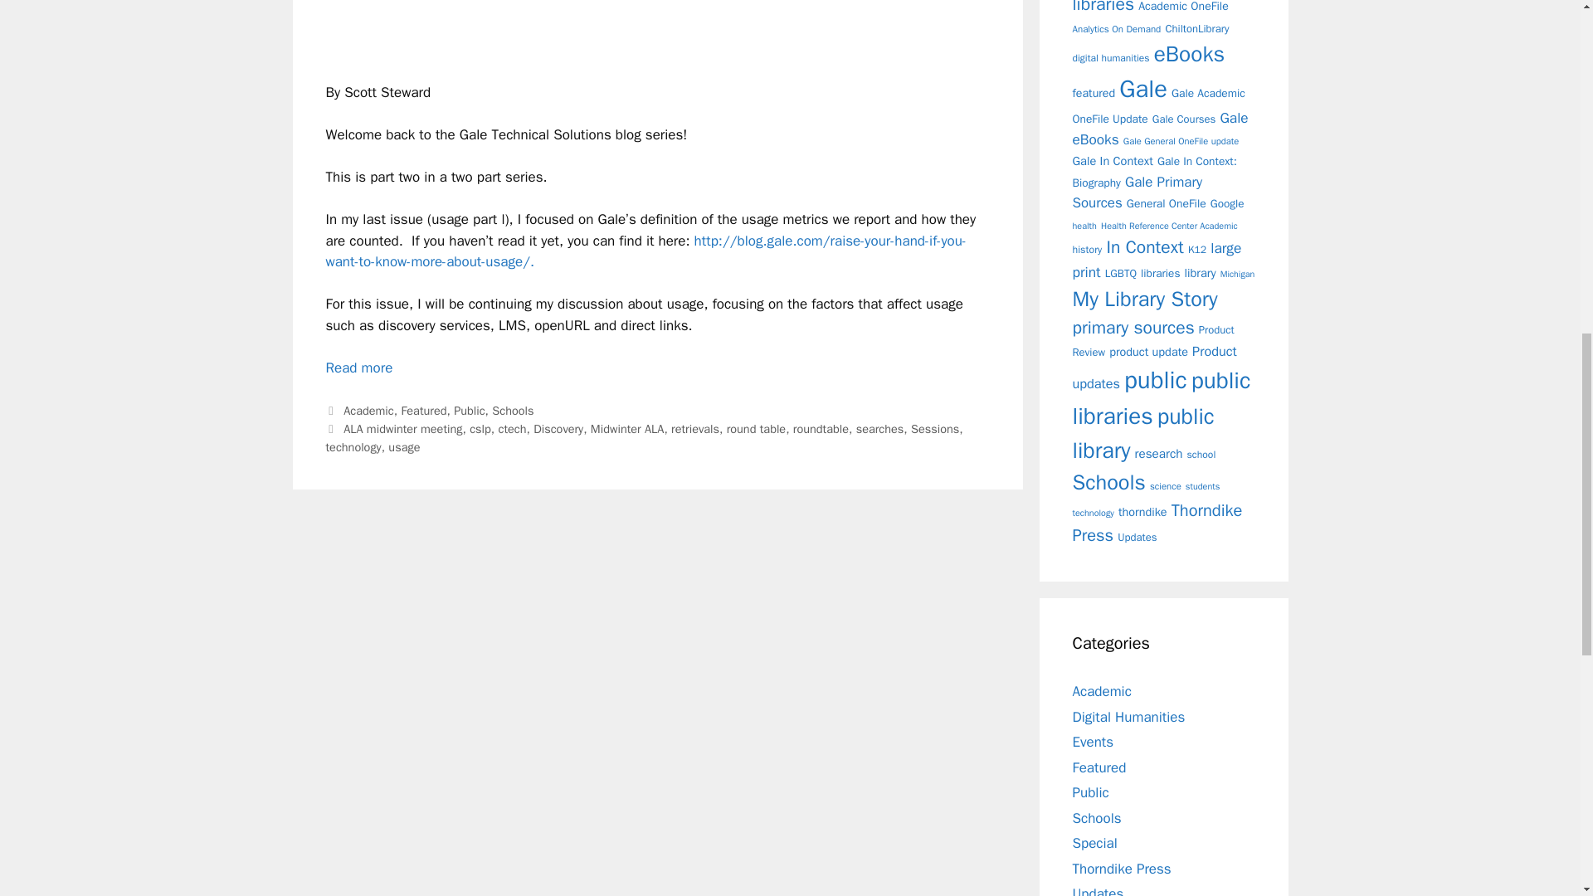  Describe the element at coordinates (423, 411) in the screenshot. I see `Featured` at that location.